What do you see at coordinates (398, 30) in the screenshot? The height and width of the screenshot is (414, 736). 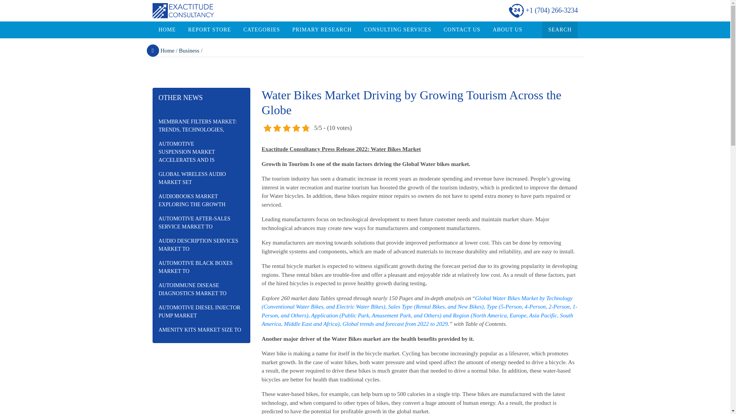 I see `CONSULTING SERVICES` at bounding box center [398, 30].